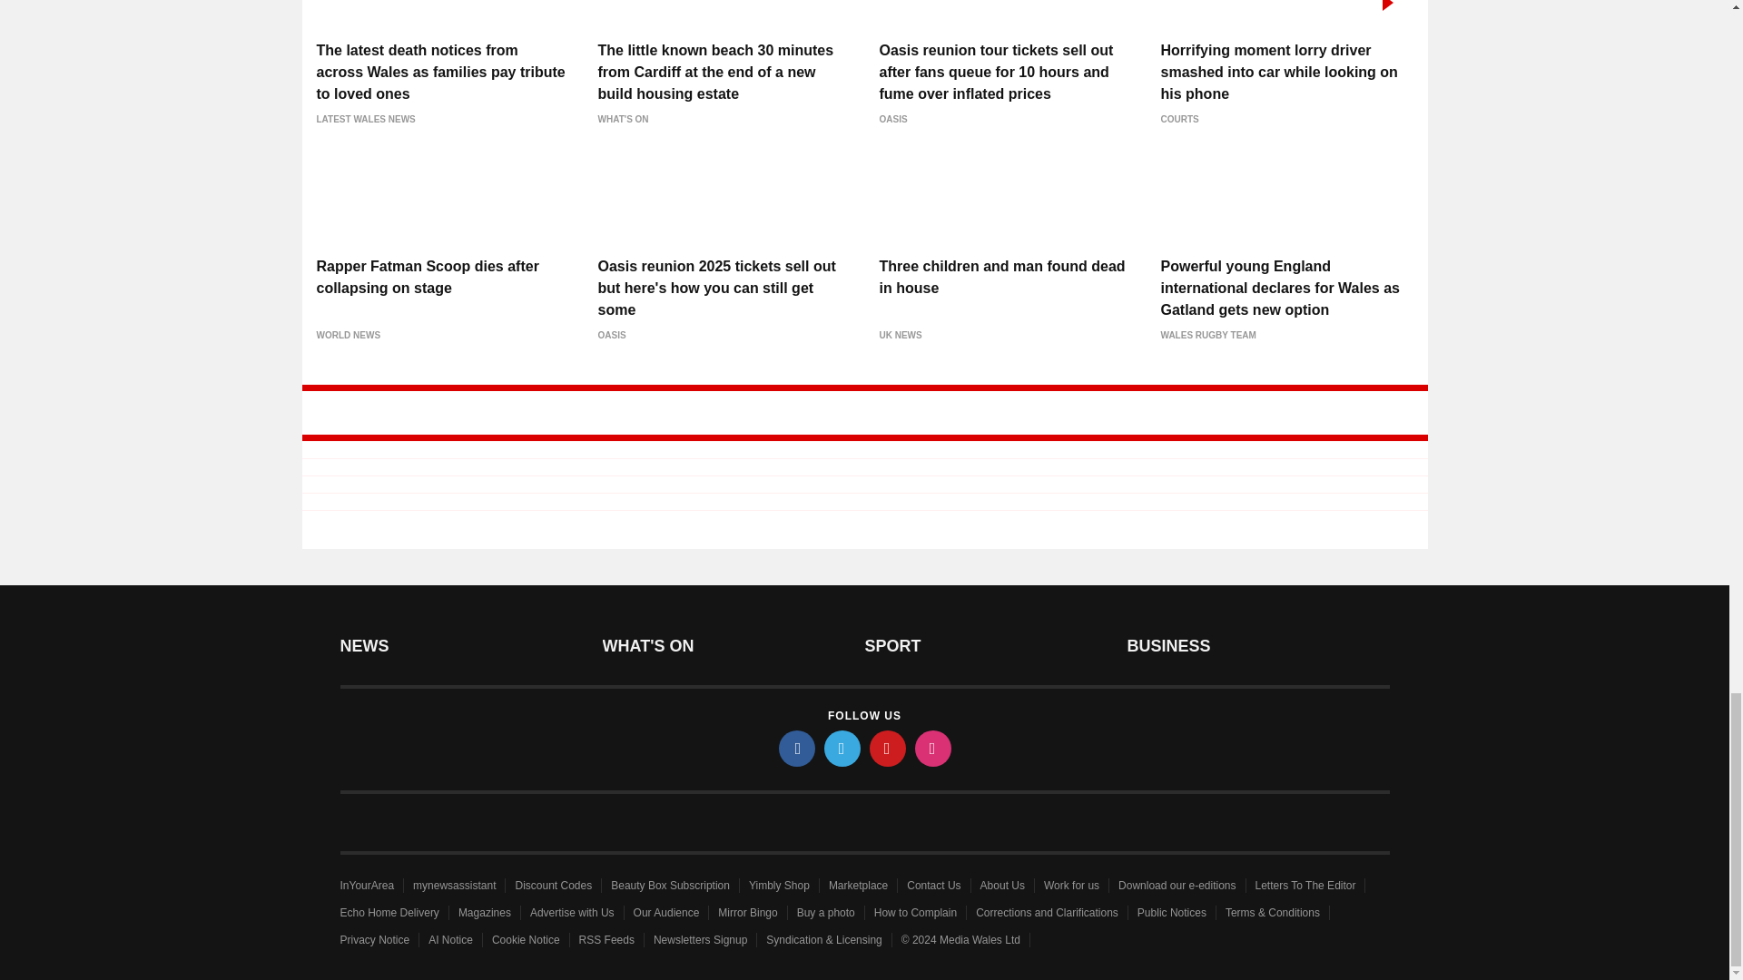 The image size is (1743, 980). What do you see at coordinates (797, 748) in the screenshot?
I see `facebook` at bounding box center [797, 748].